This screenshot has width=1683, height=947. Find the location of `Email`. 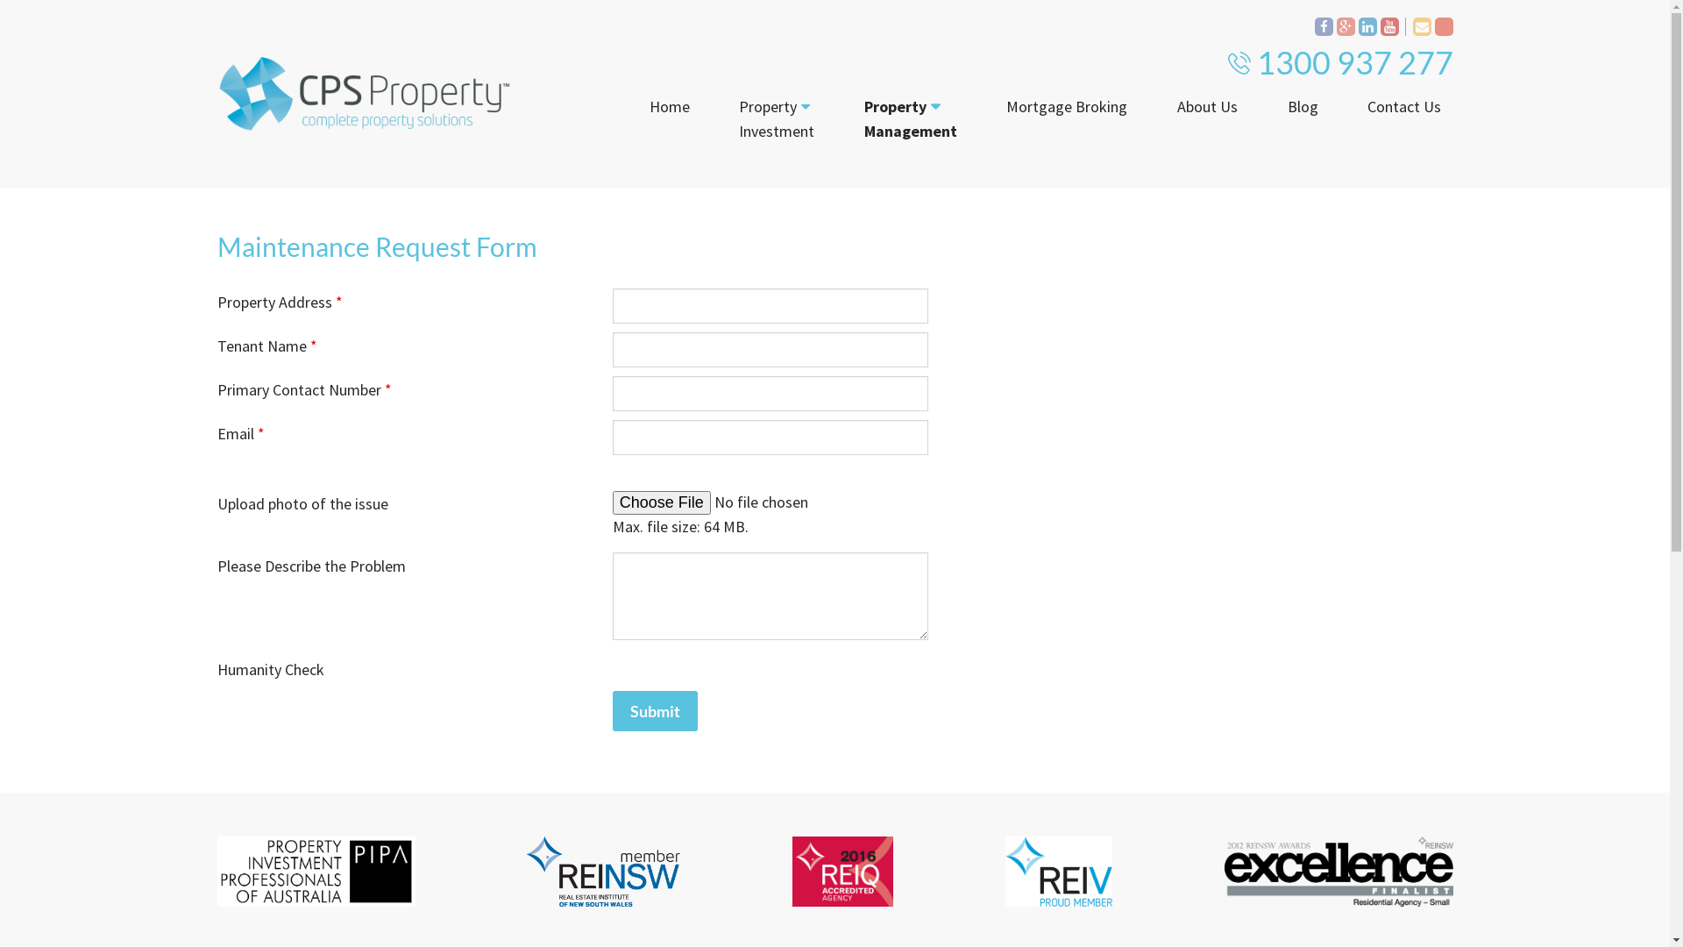

Email is located at coordinates (1422, 26).